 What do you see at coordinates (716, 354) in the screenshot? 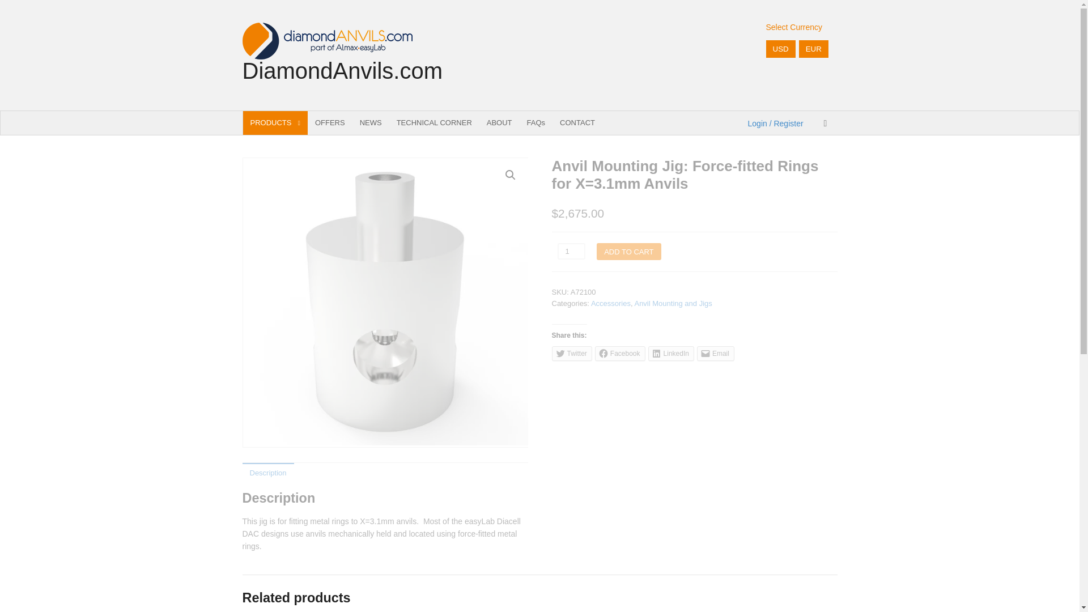
I see `Click to email this to a friend` at bounding box center [716, 354].